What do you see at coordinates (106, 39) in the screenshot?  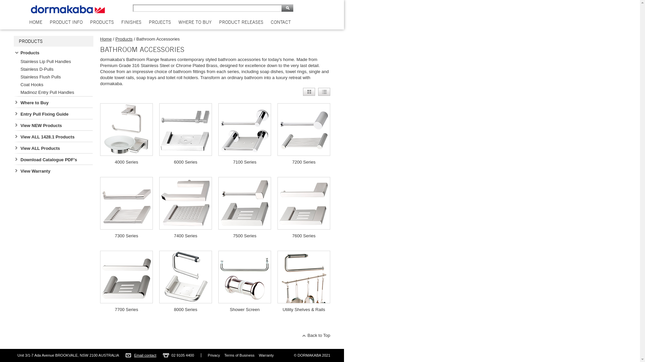 I see `Home` at bounding box center [106, 39].